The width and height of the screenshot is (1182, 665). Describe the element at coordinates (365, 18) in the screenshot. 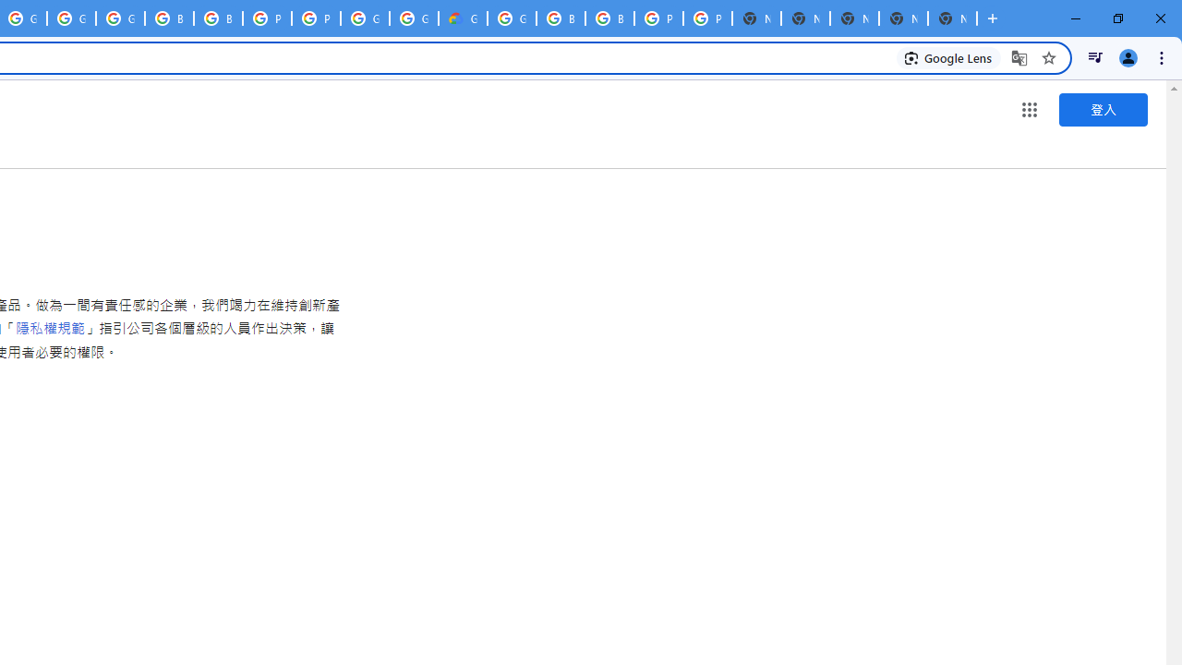

I see `Google Cloud Platform` at that location.